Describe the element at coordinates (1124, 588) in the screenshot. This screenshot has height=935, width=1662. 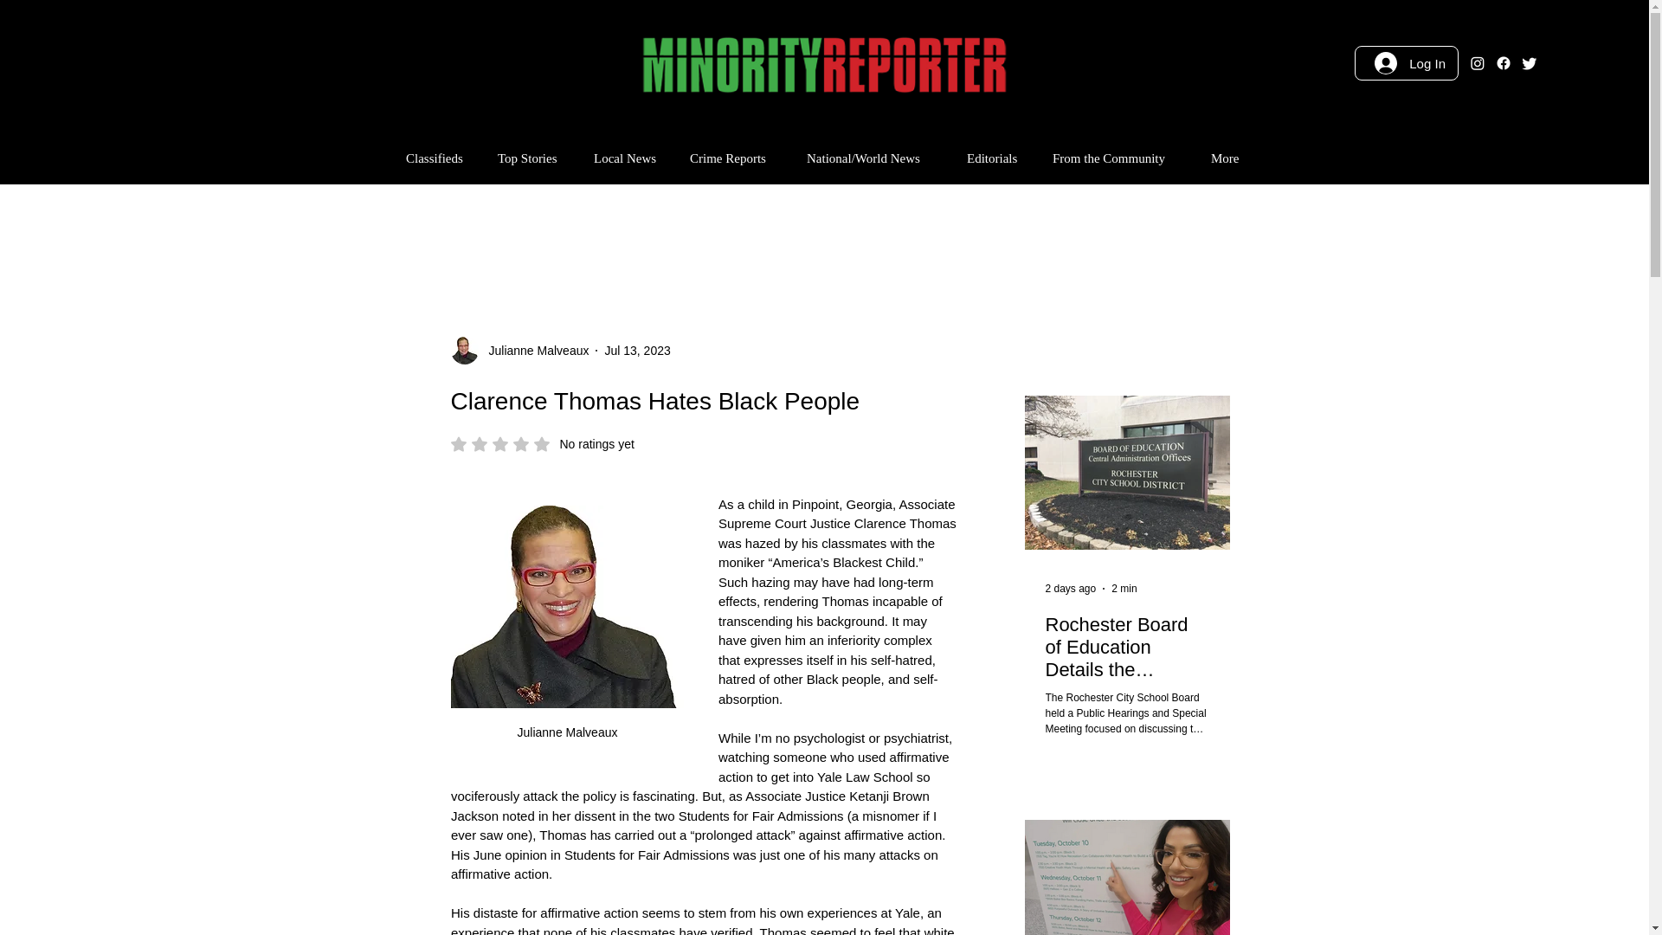
I see `2 min` at that location.